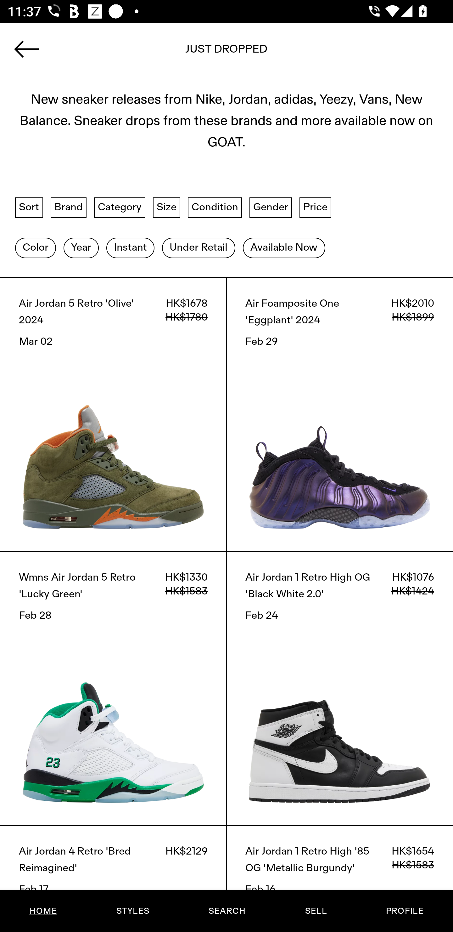  What do you see at coordinates (120, 207) in the screenshot?
I see `Category` at bounding box center [120, 207].